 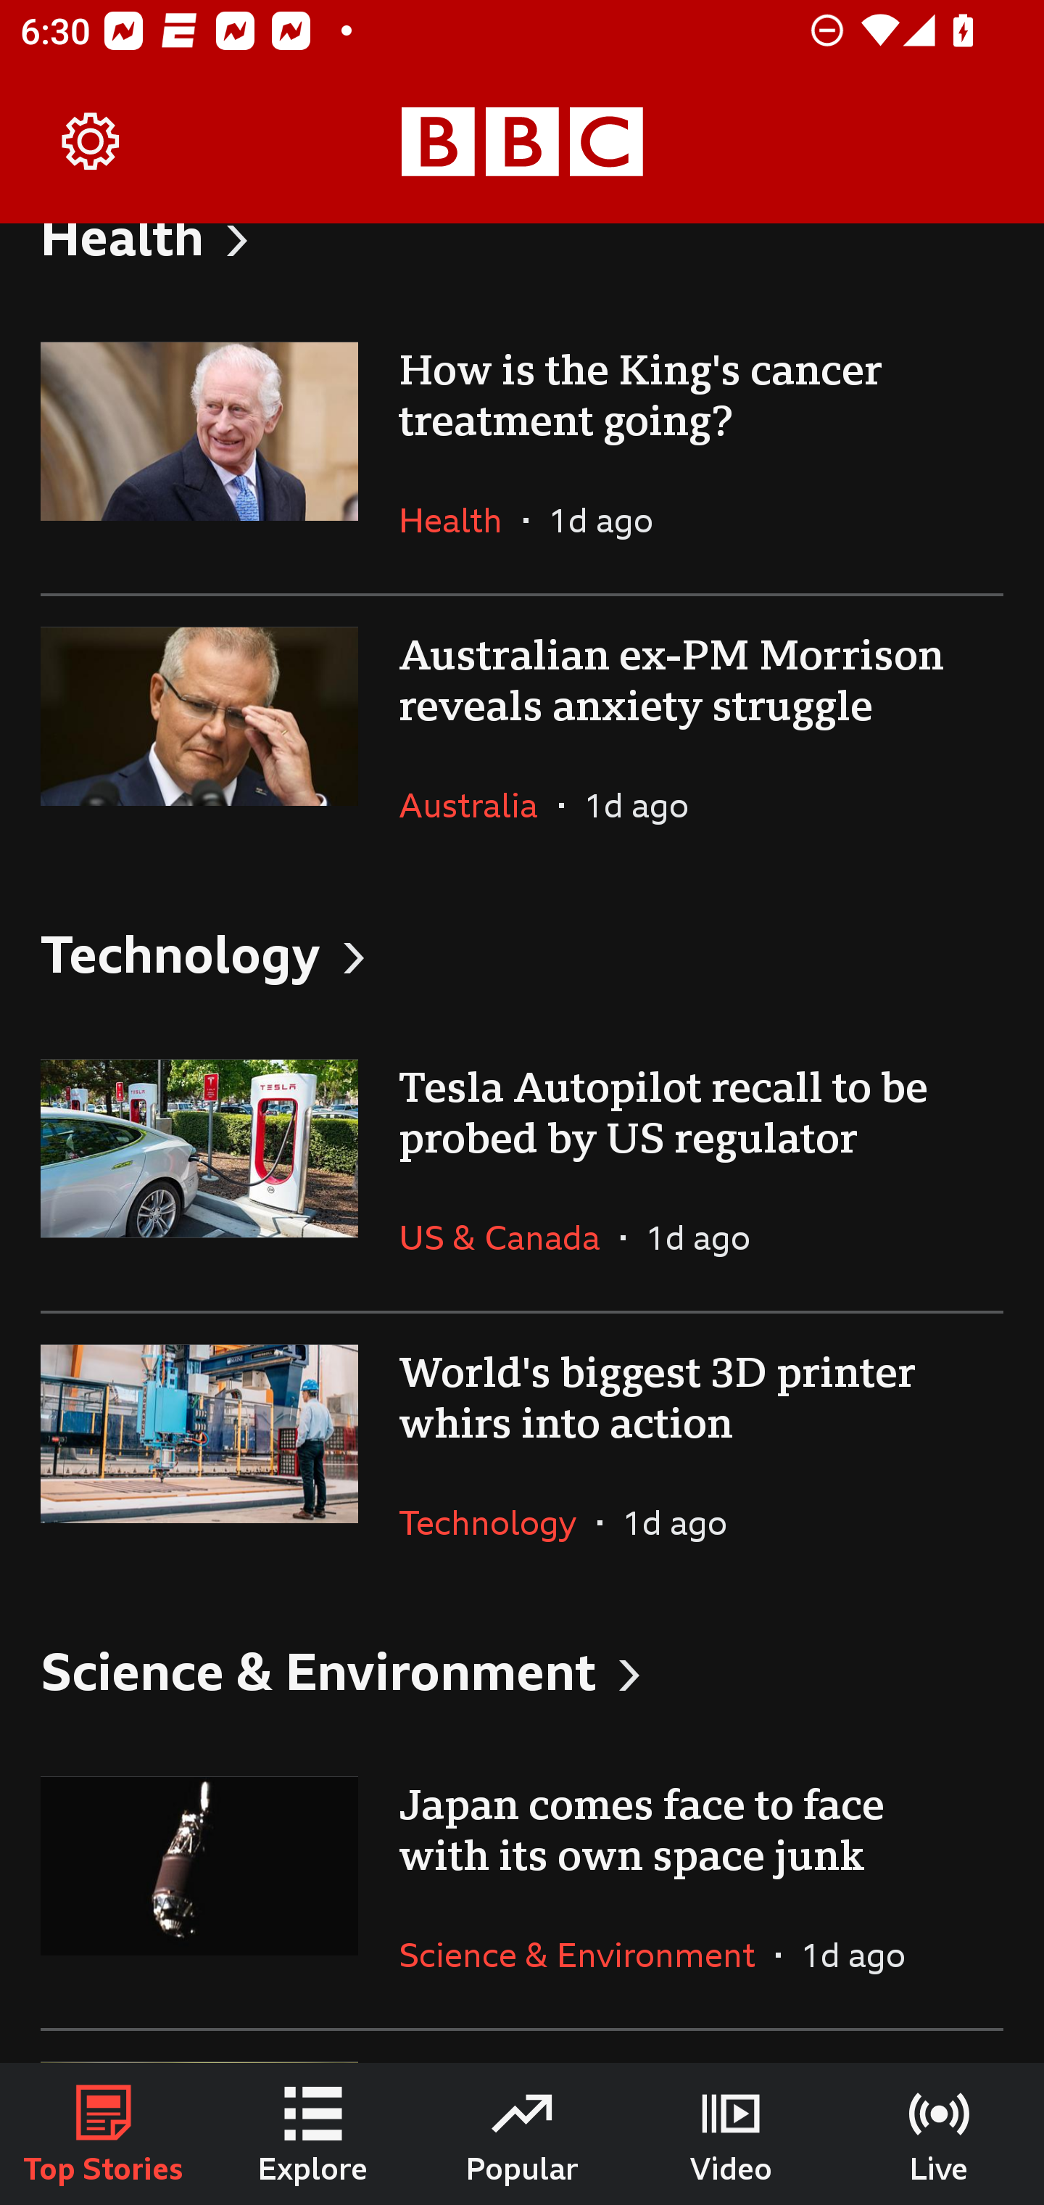 What do you see at coordinates (509, 1237) in the screenshot?
I see `US & Canada In the section US & Canada` at bounding box center [509, 1237].